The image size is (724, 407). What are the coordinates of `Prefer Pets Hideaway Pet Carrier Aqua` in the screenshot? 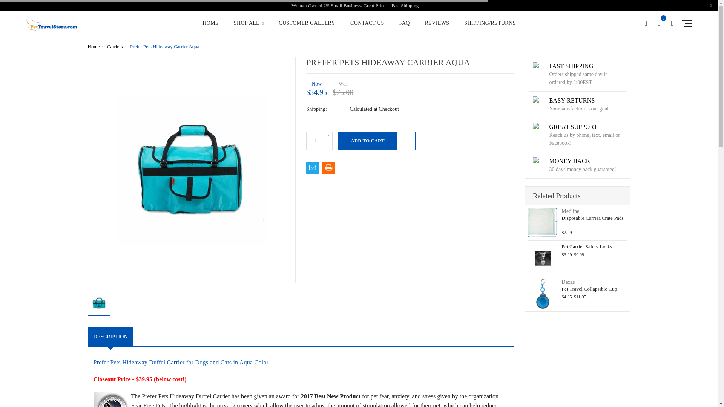 It's located at (99, 303).